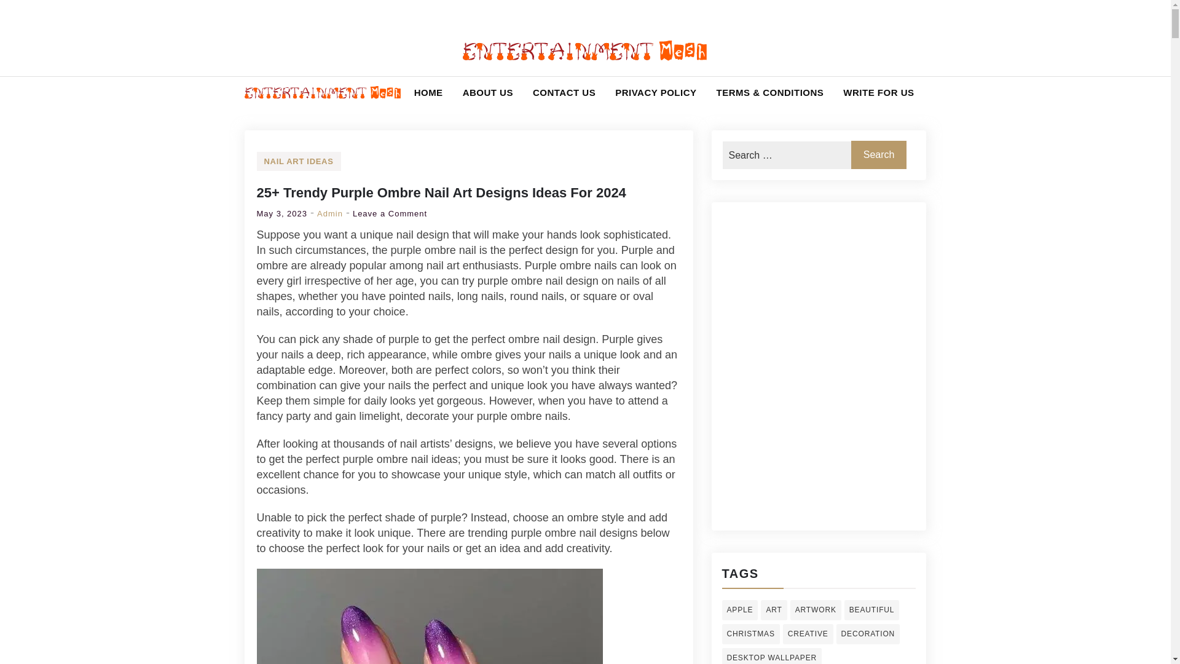  What do you see at coordinates (488, 92) in the screenshot?
I see `ABOUT US` at bounding box center [488, 92].